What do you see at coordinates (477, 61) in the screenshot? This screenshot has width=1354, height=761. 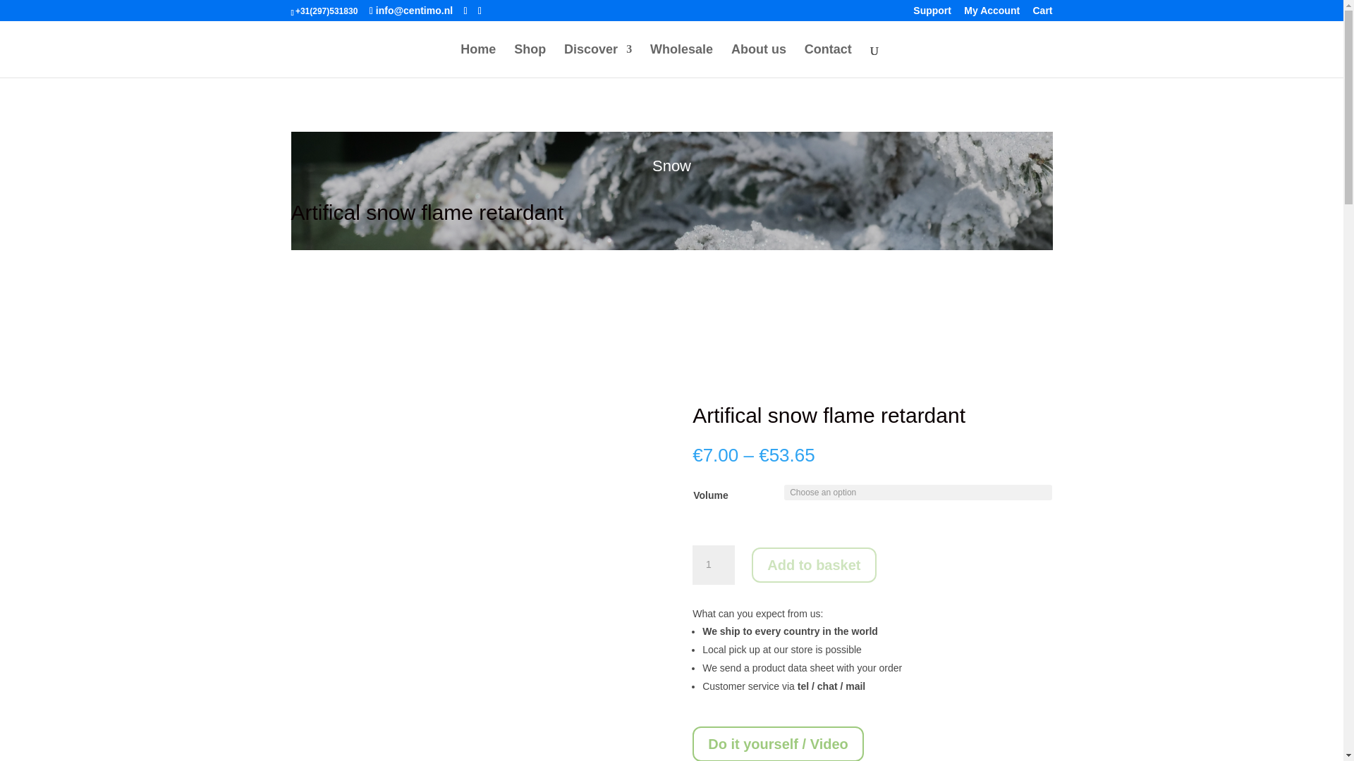 I see `Home` at bounding box center [477, 61].